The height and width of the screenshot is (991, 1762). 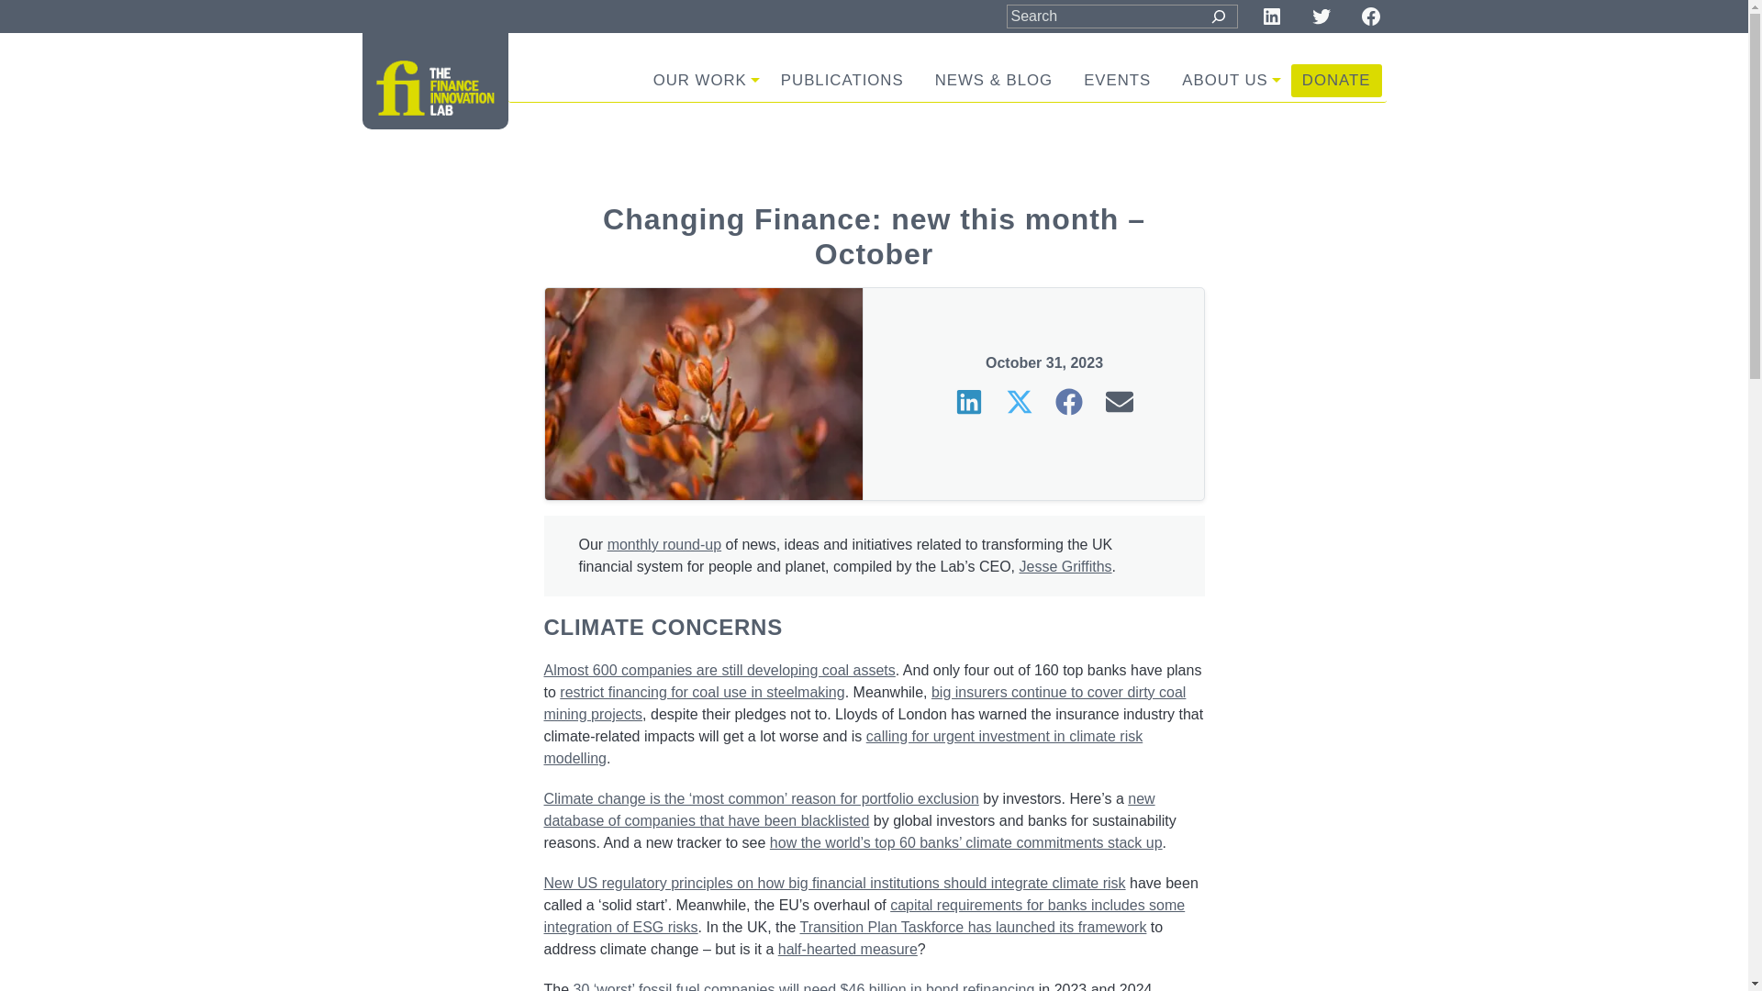 What do you see at coordinates (848, 809) in the screenshot?
I see `new database of companies that have been blacklisted` at bounding box center [848, 809].